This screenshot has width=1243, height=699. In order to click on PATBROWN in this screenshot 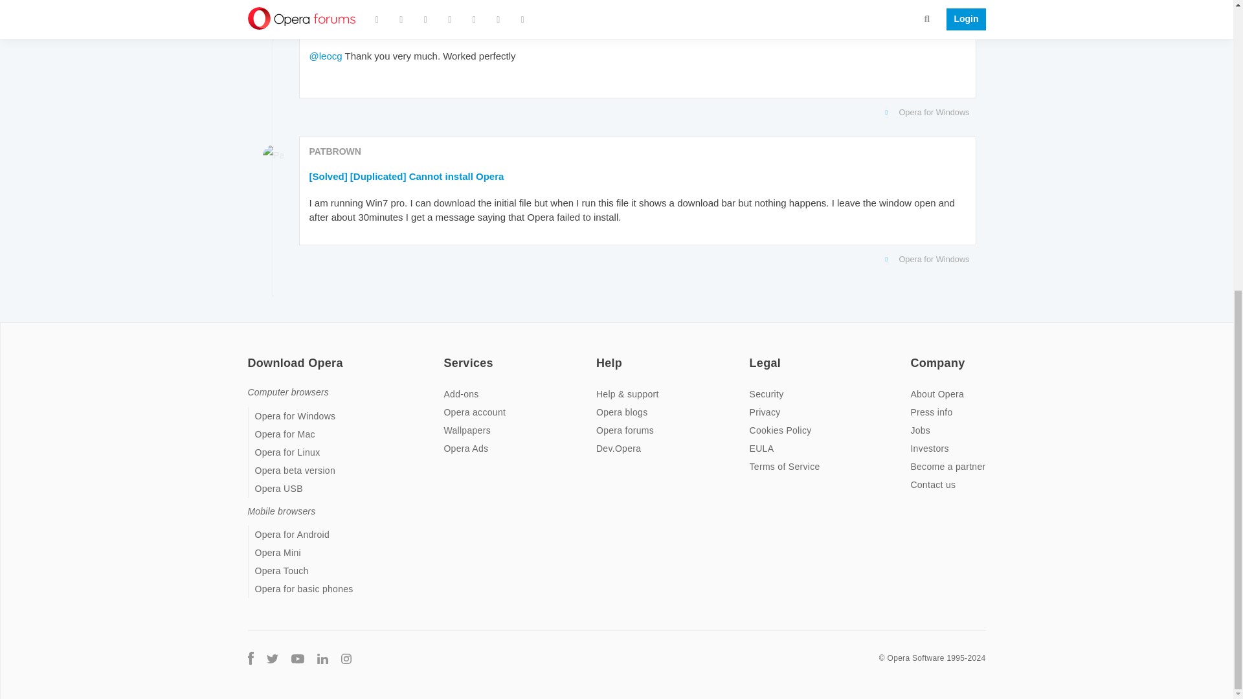, I will do `click(335, 5)`.